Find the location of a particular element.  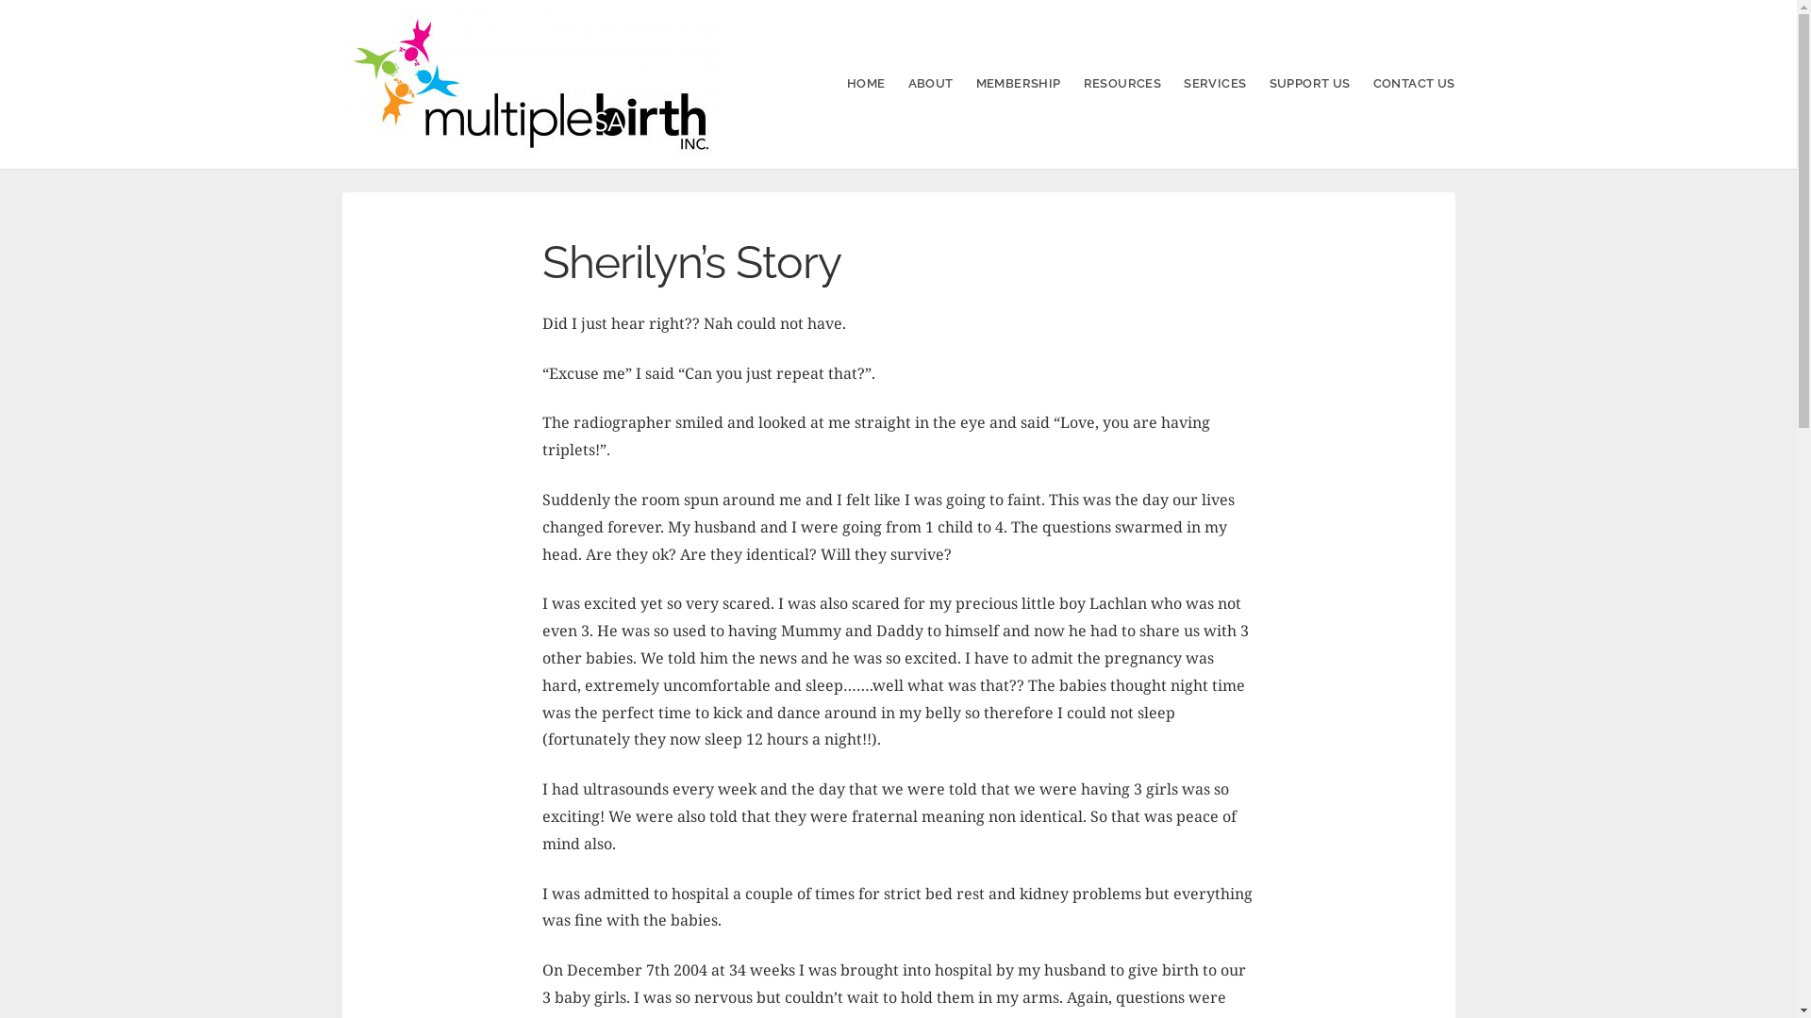

SERVICES is located at coordinates (1215, 83).